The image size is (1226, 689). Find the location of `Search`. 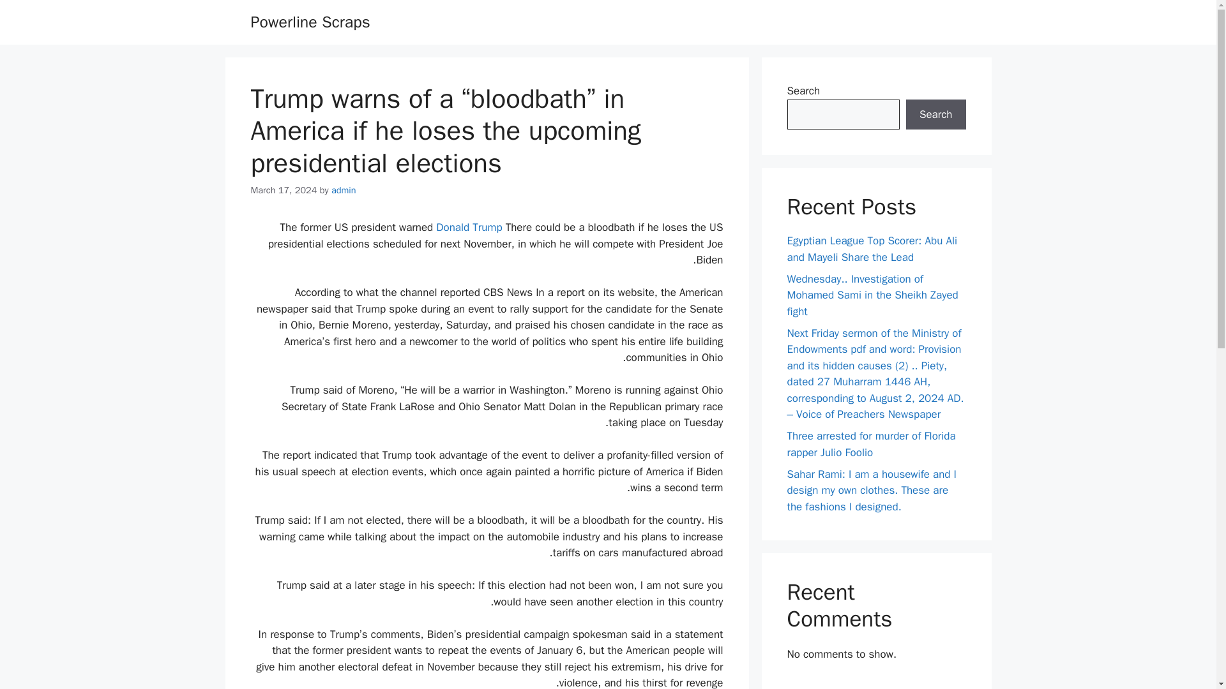

Search is located at coordinates (935, 115).